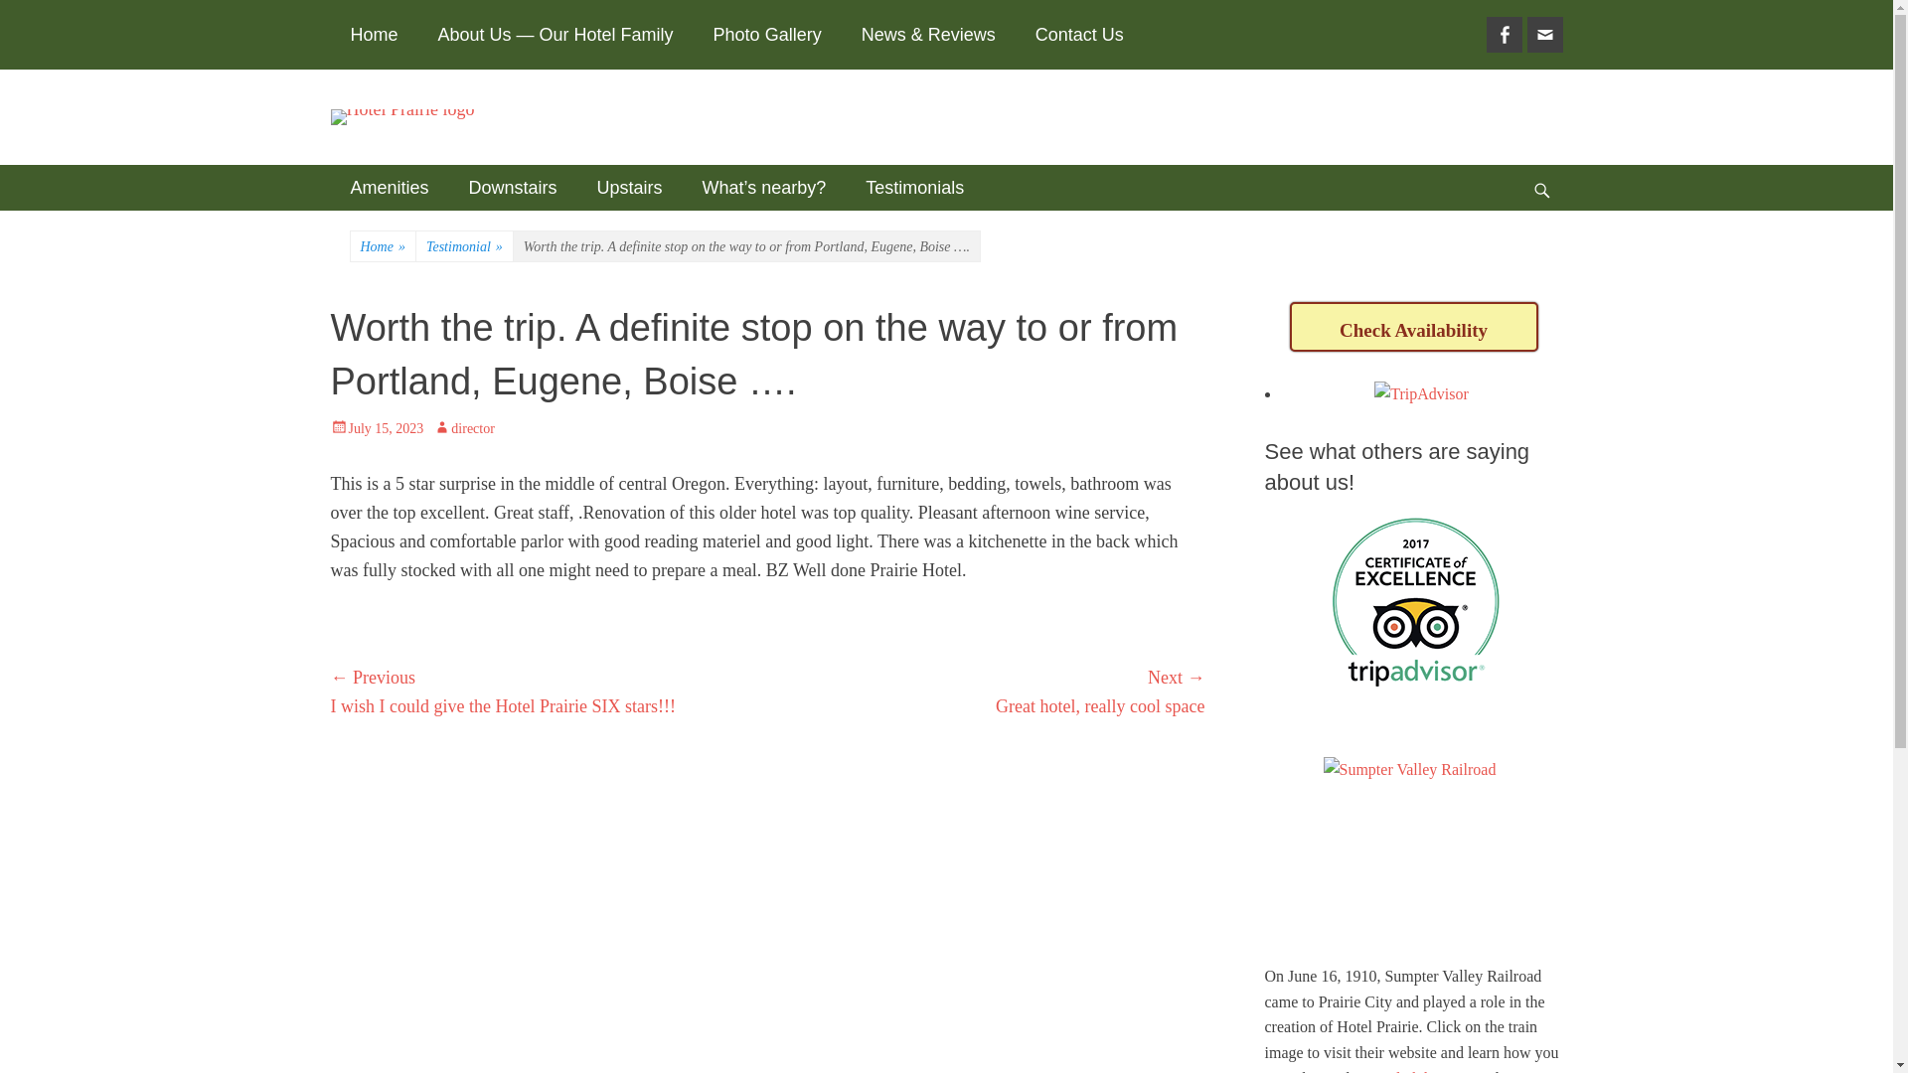  Describe the element at coordinates (767, 35) in the screenshot. I see `Photo Gallery` at that location.